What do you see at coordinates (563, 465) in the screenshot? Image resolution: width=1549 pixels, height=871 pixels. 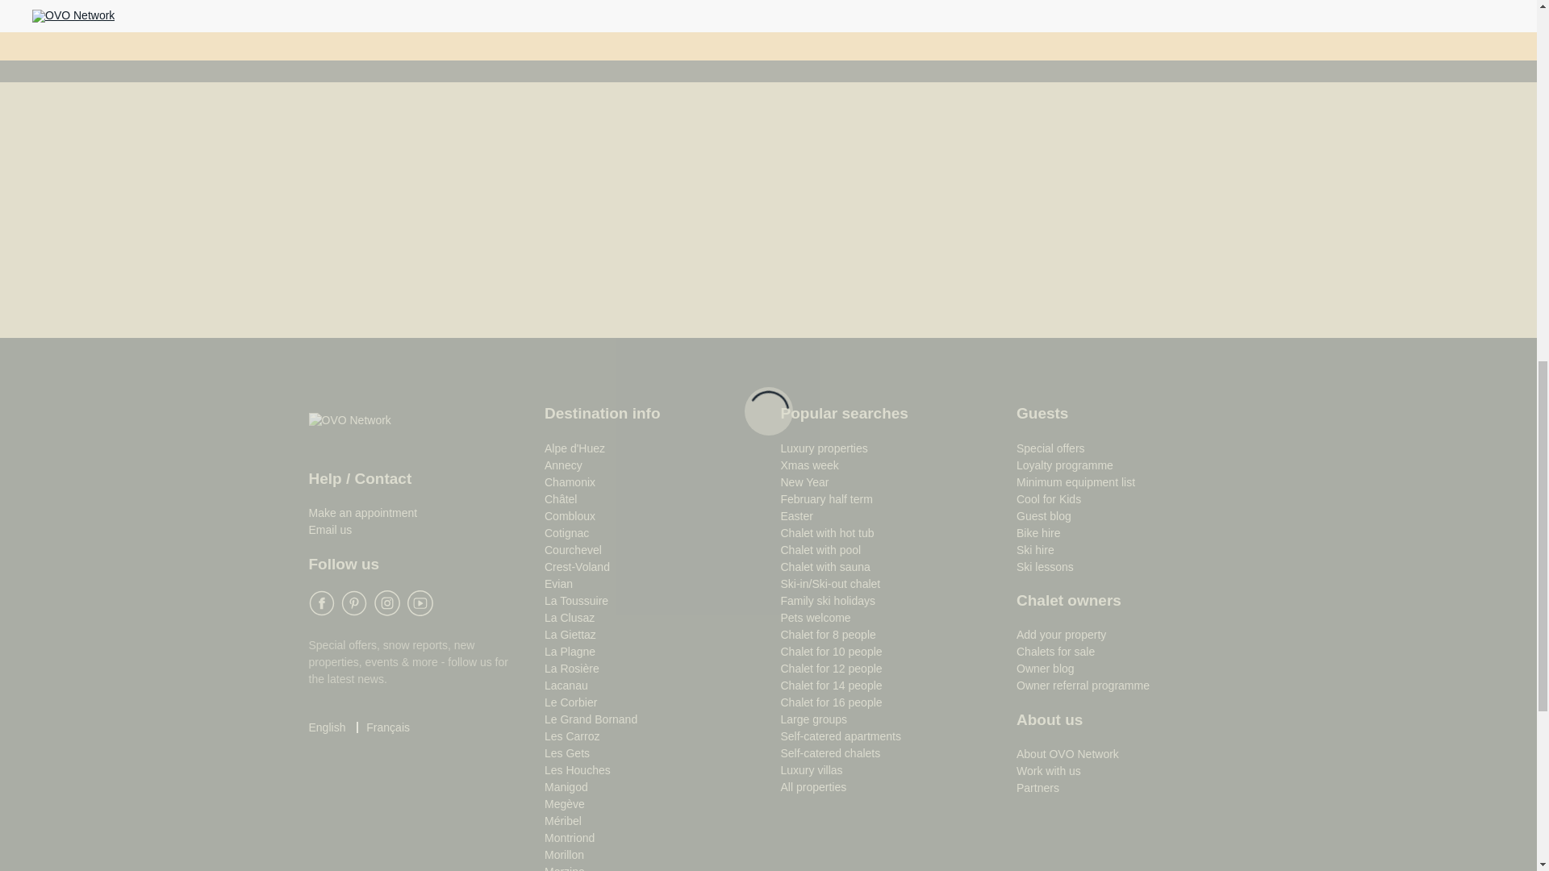 I see `Annecy` at bounding box center [563, 465].